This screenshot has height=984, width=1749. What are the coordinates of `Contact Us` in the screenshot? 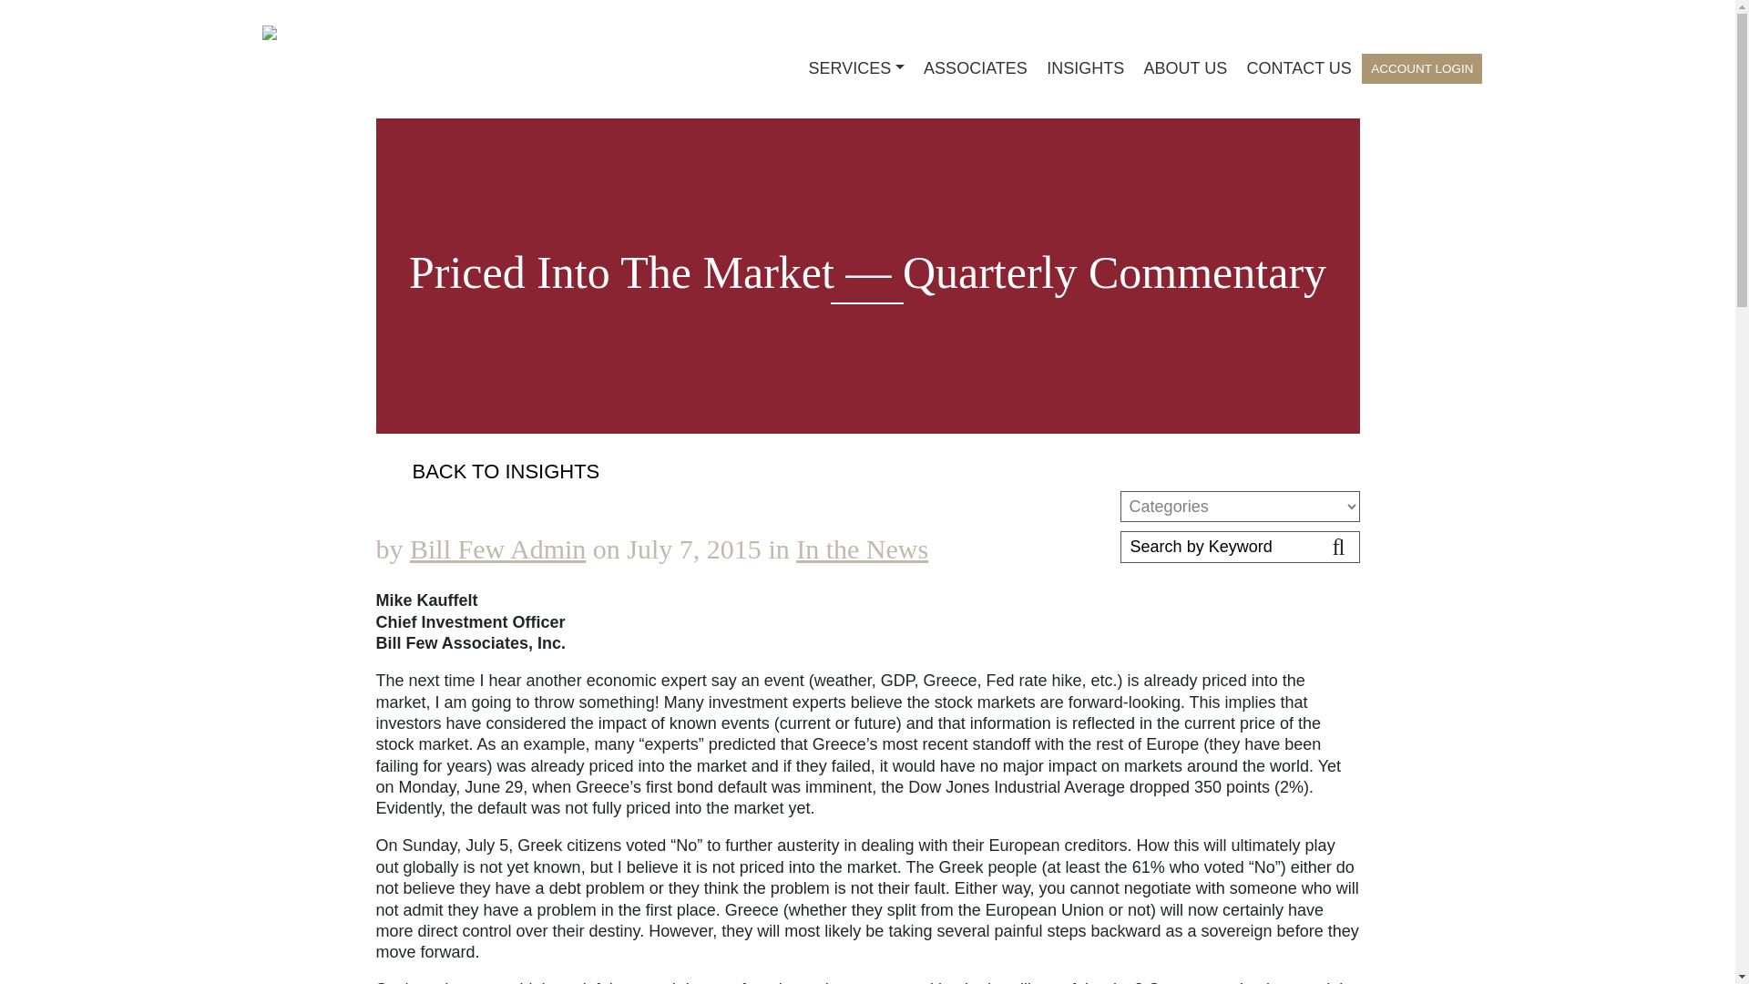 It's located at (1298, 71).